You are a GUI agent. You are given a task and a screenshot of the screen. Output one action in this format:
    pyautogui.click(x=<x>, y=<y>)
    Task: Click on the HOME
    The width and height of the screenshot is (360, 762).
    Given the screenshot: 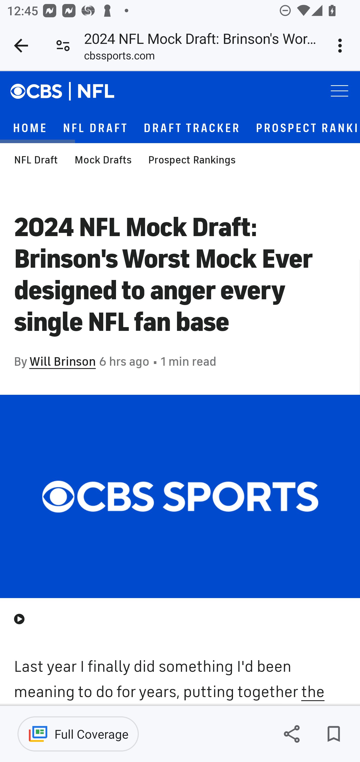 What is the action you would take?
    pyautogui.click(x=30, y=128)
    